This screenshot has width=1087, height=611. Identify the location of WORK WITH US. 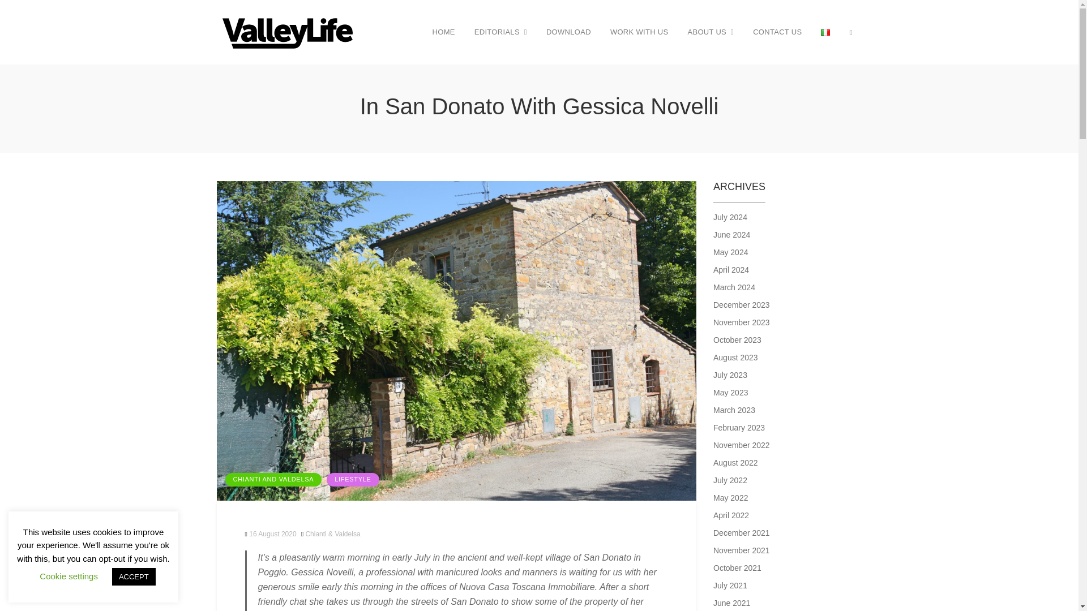
(640, 32).